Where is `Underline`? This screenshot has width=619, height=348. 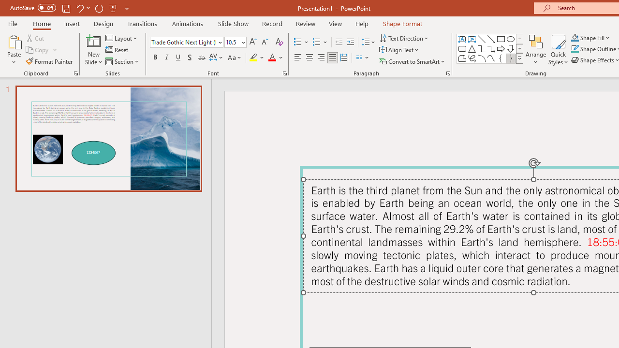
Underline is located at coordinates (178, 58).